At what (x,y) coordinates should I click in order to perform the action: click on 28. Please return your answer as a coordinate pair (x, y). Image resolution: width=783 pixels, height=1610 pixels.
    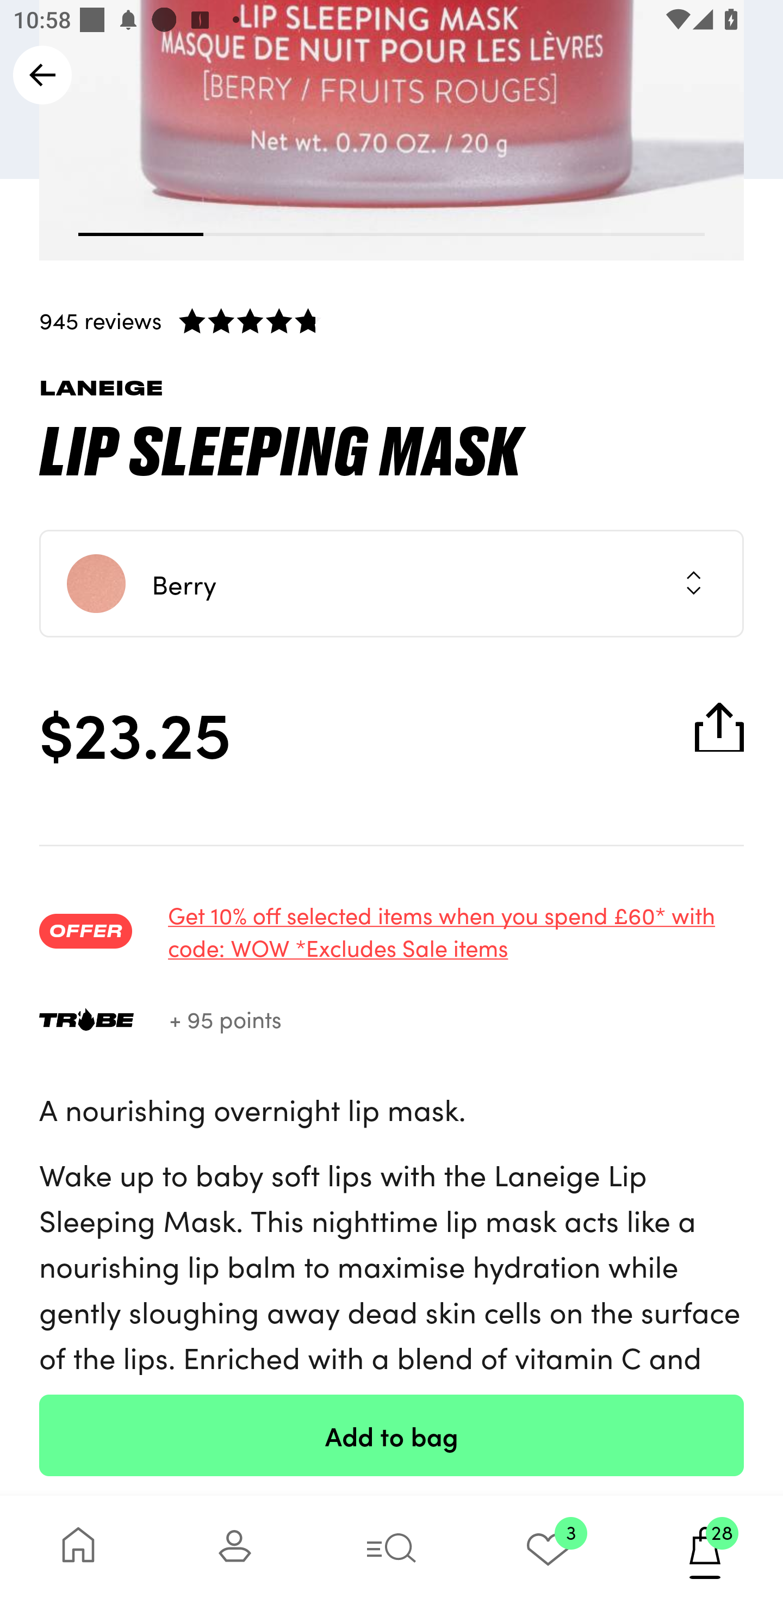
    Looking at the image, I should click on (705, 1552).